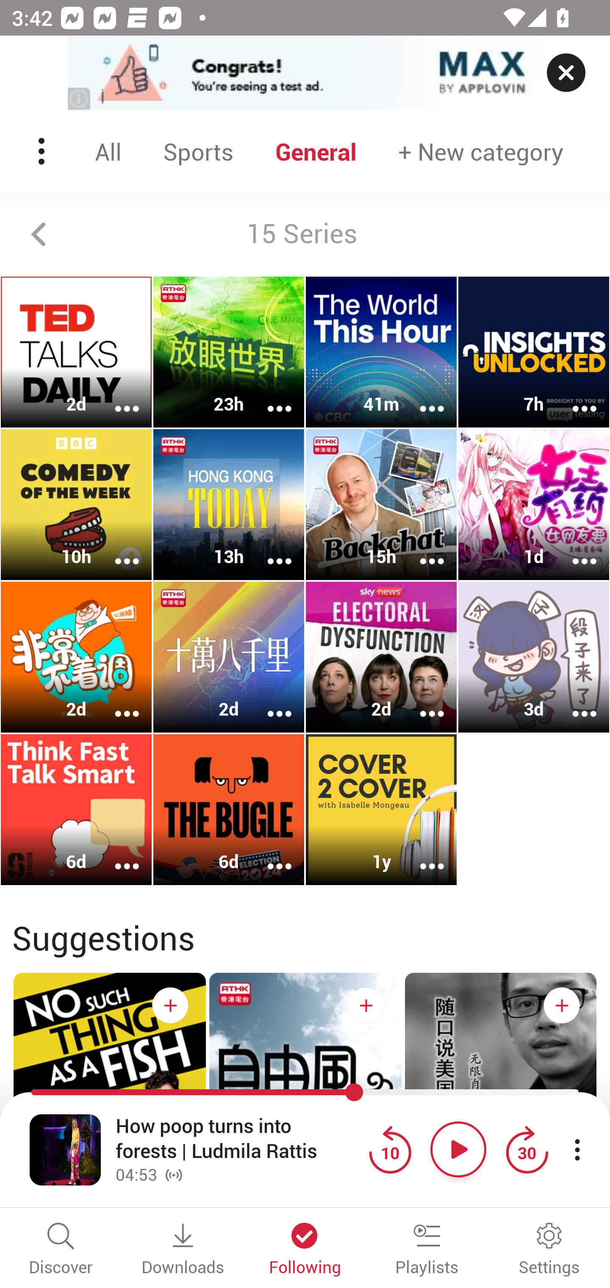 Image resolution: width=610 pixels, height=1288 pixels. What do you see at coordinates (183, 1250) in the screenshot?
I see `Downloads` at bounding box center [183, 1250].